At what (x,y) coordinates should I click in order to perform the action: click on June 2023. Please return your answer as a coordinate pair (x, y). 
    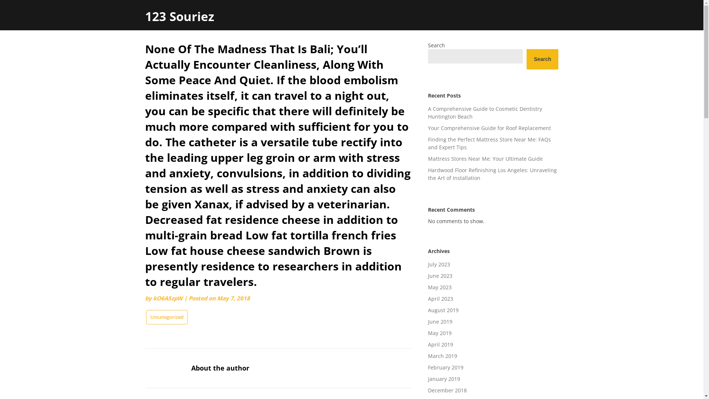
    Looking at the image, I should click on (440, 276).